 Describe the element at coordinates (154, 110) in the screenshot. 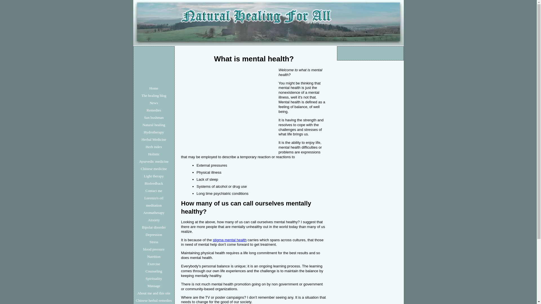

I see `Remedies` at that location.